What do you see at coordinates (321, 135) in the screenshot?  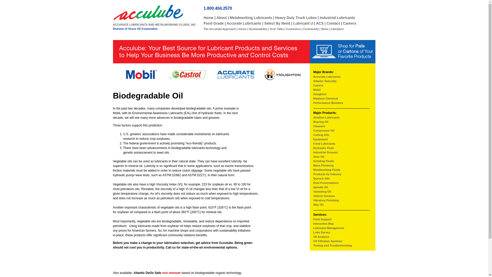 I see `Cutting Oils` at bounding box center [321, 135].